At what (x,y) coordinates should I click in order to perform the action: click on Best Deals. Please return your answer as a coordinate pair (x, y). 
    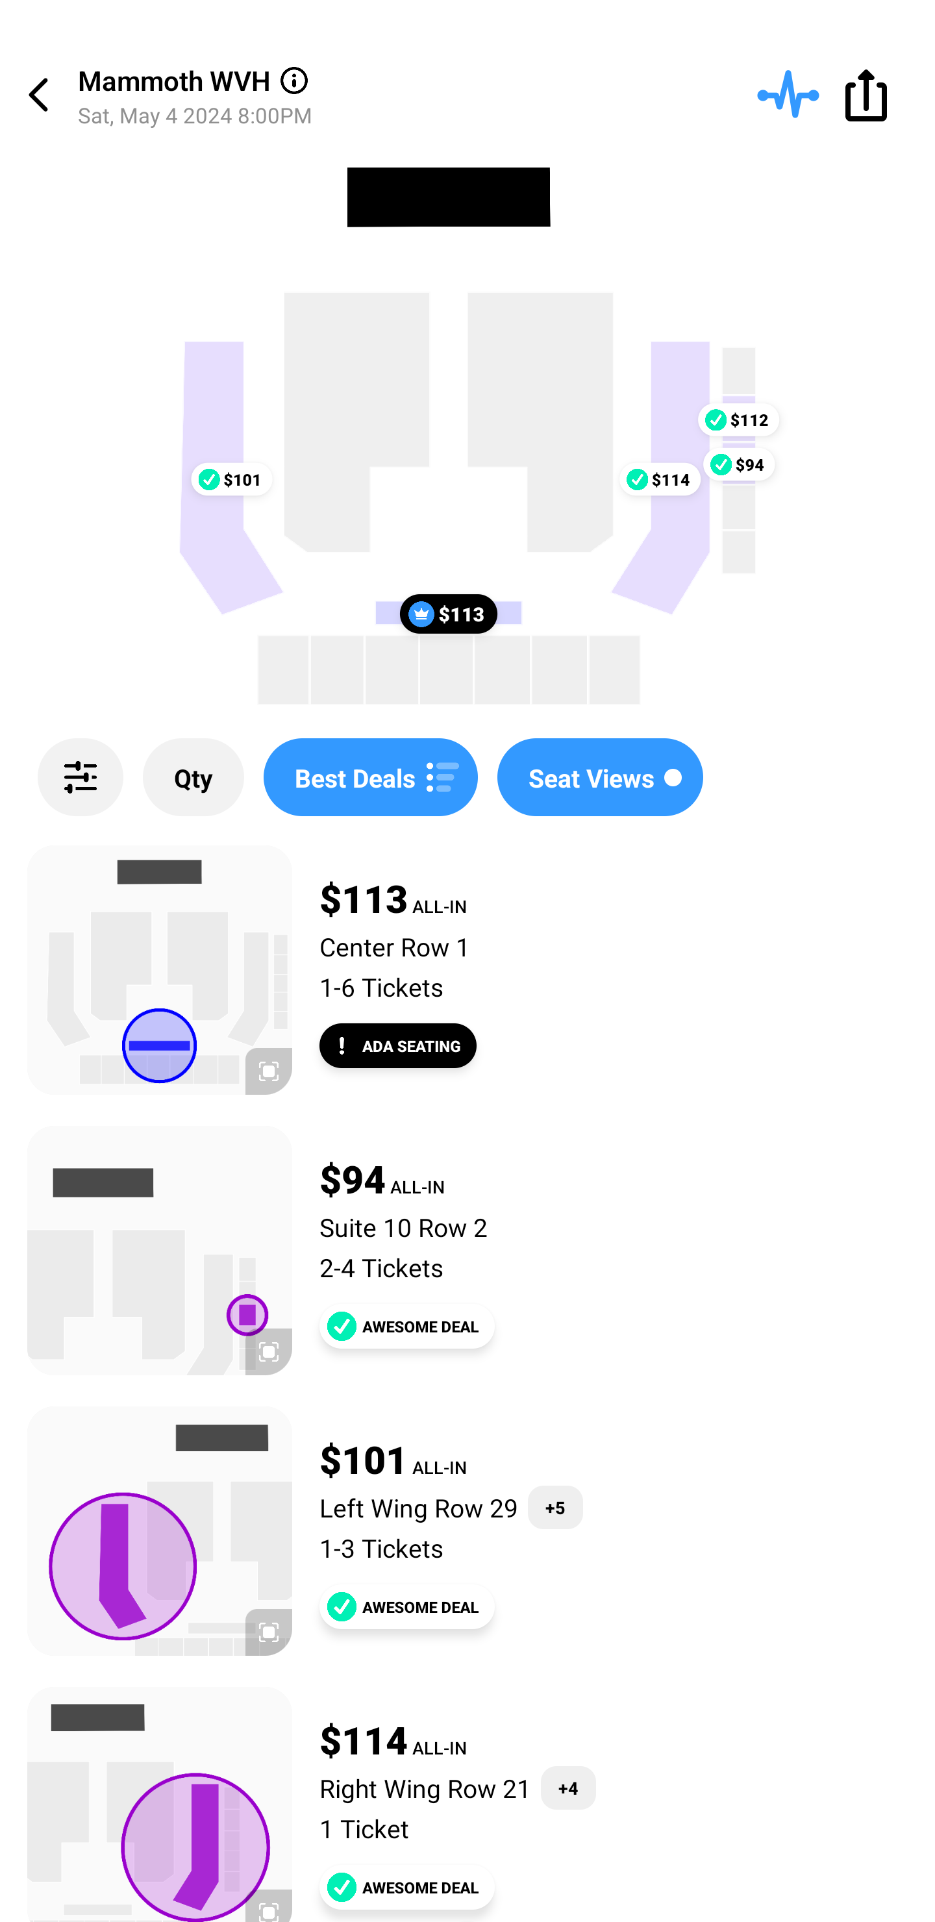
    Looking at the image, I should click on (370, 777).